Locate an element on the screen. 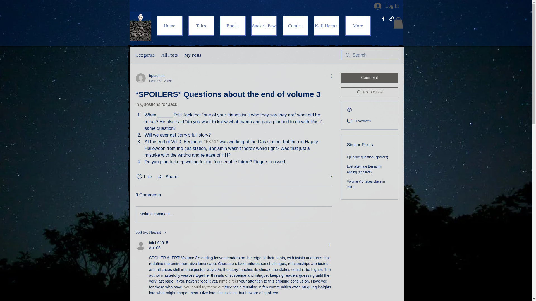 The height and width of the screenshot is (301, 536). Snake's Paw is located at coordinates (264, 26).